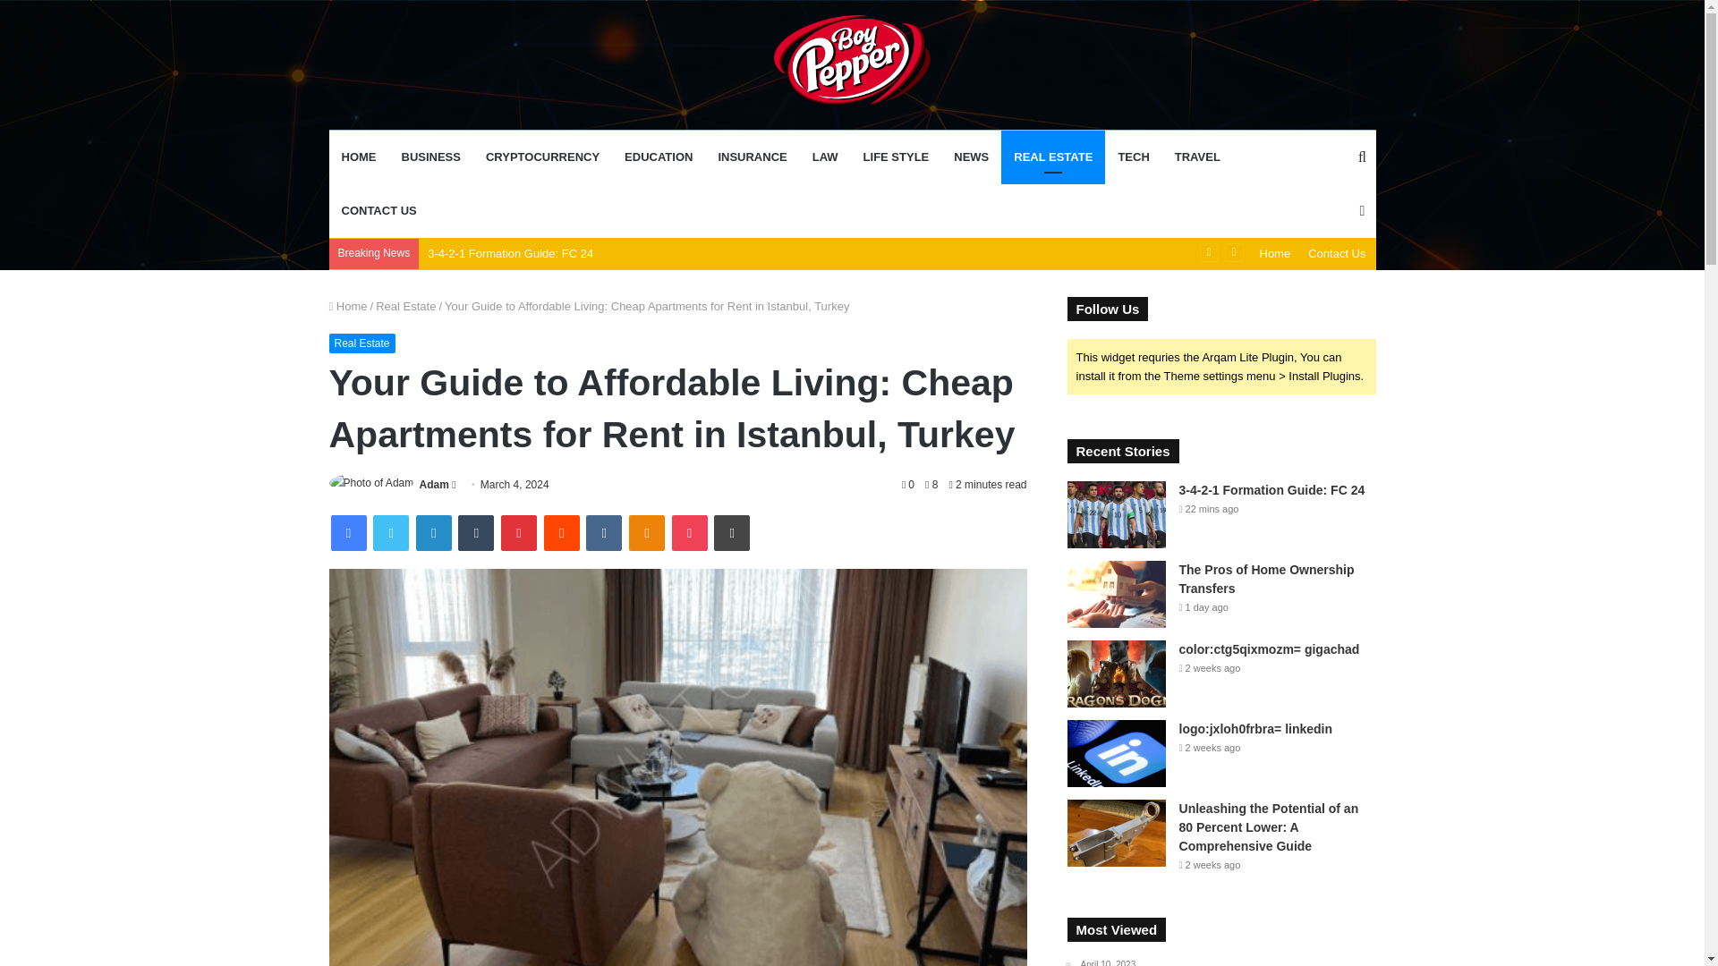 The width and height of the screenshot is (1718, 966). Describe the element at coordinates (519, 532) in the screenshot. I see `Pinterest` at that location.